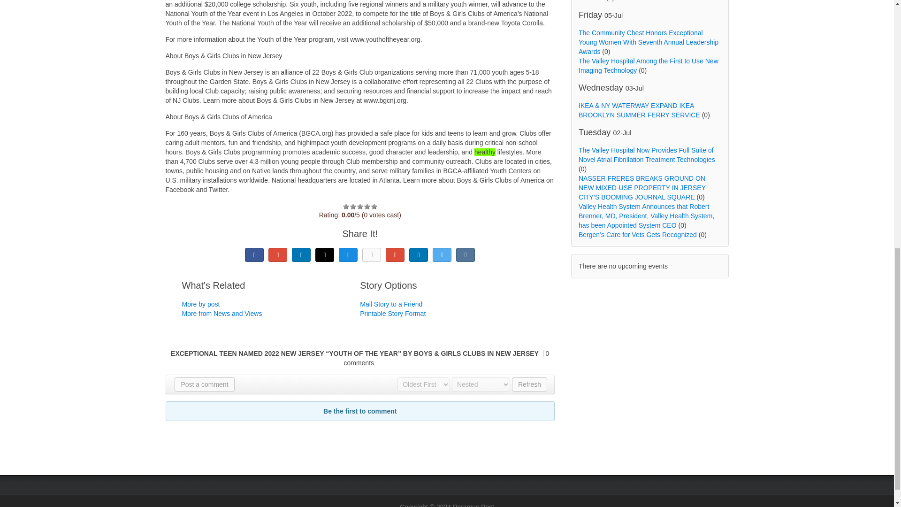 The height and width of the screenshot is (507, 901). What do you see at coordinates (254, 255) in the screenshot?
I see `Facebook` at bounding box center [254, 255].